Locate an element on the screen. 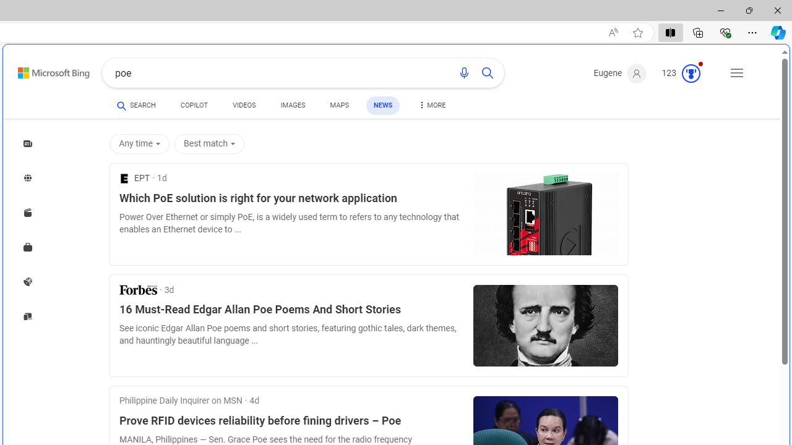 The height and width of the screenshot is (445, 792). Search using voice is located at coordinates (464, 73).